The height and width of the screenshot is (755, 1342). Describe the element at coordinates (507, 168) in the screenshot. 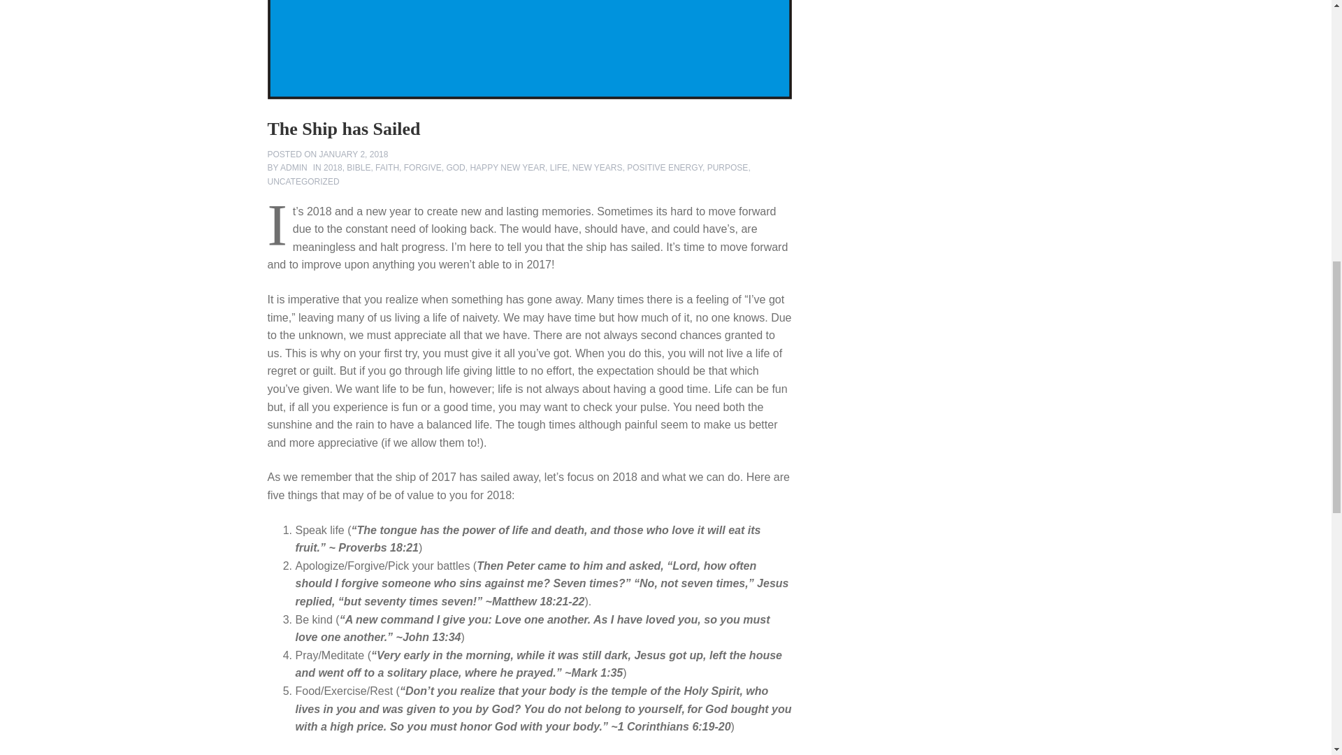

I see `HAPPY NEW YEAR` at that location.